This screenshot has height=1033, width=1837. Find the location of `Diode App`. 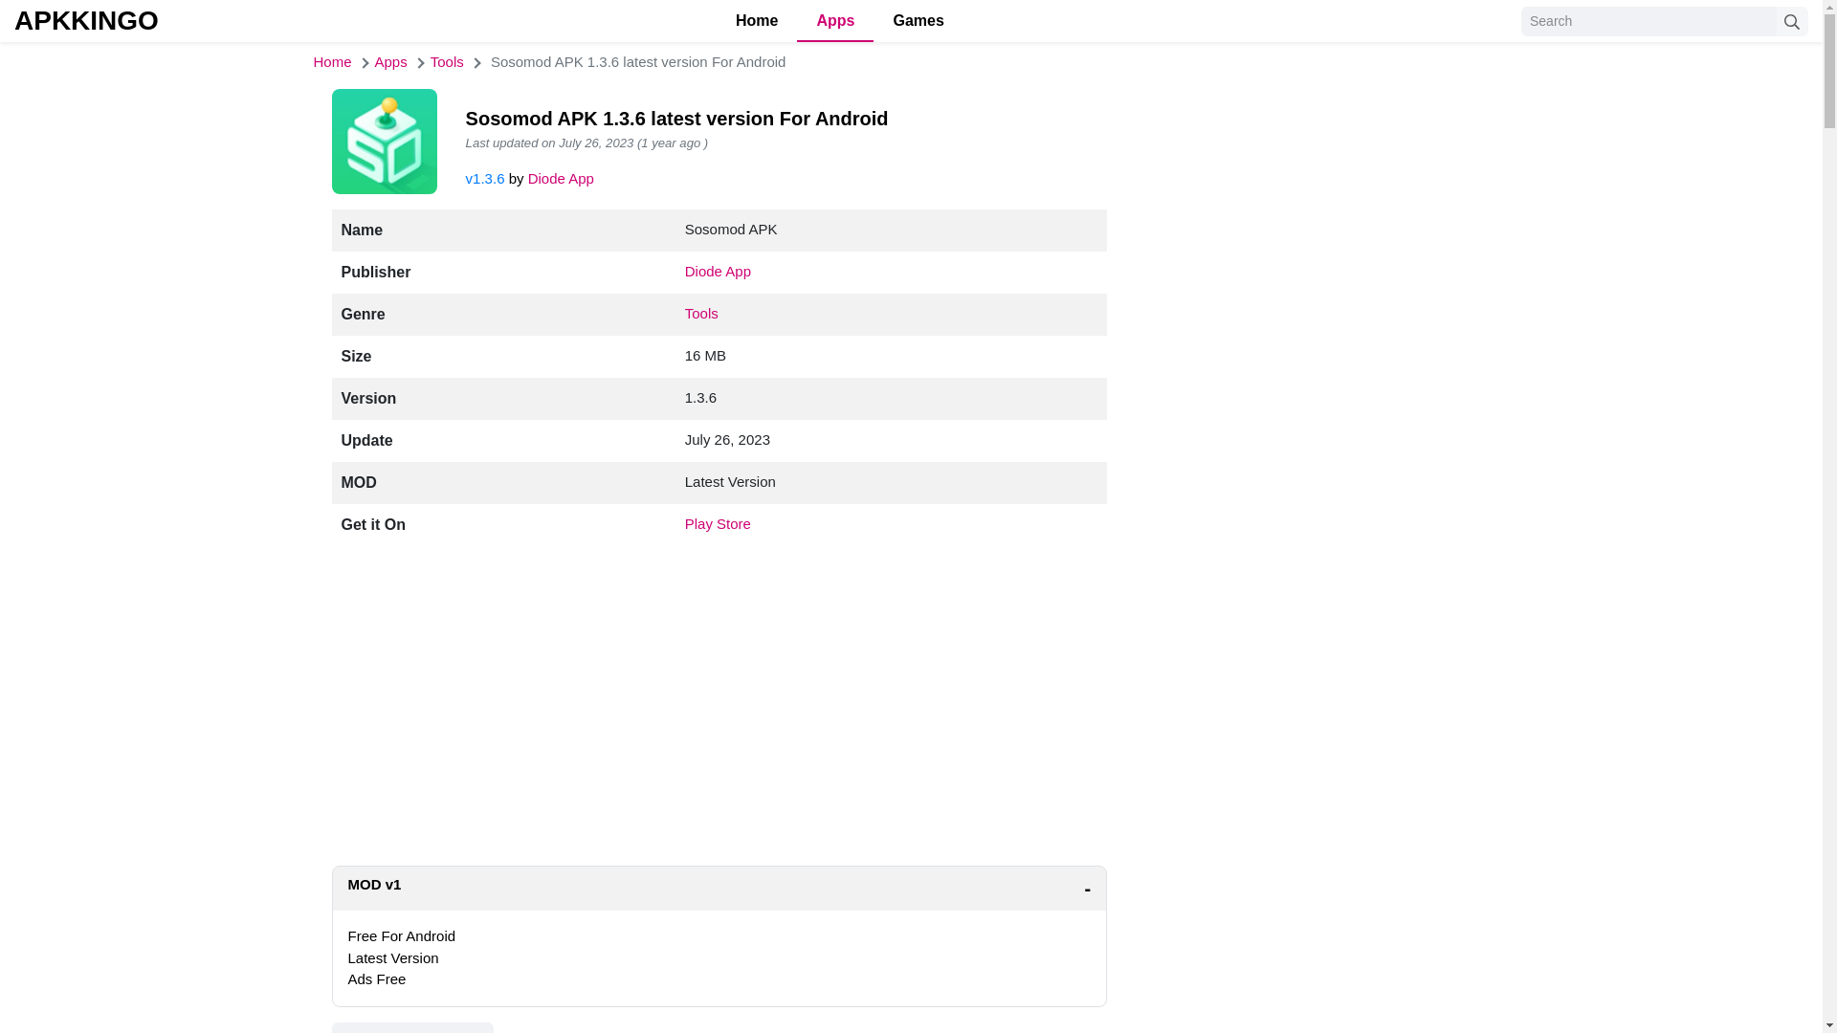

Diode App is located at coordinates (718, 271).